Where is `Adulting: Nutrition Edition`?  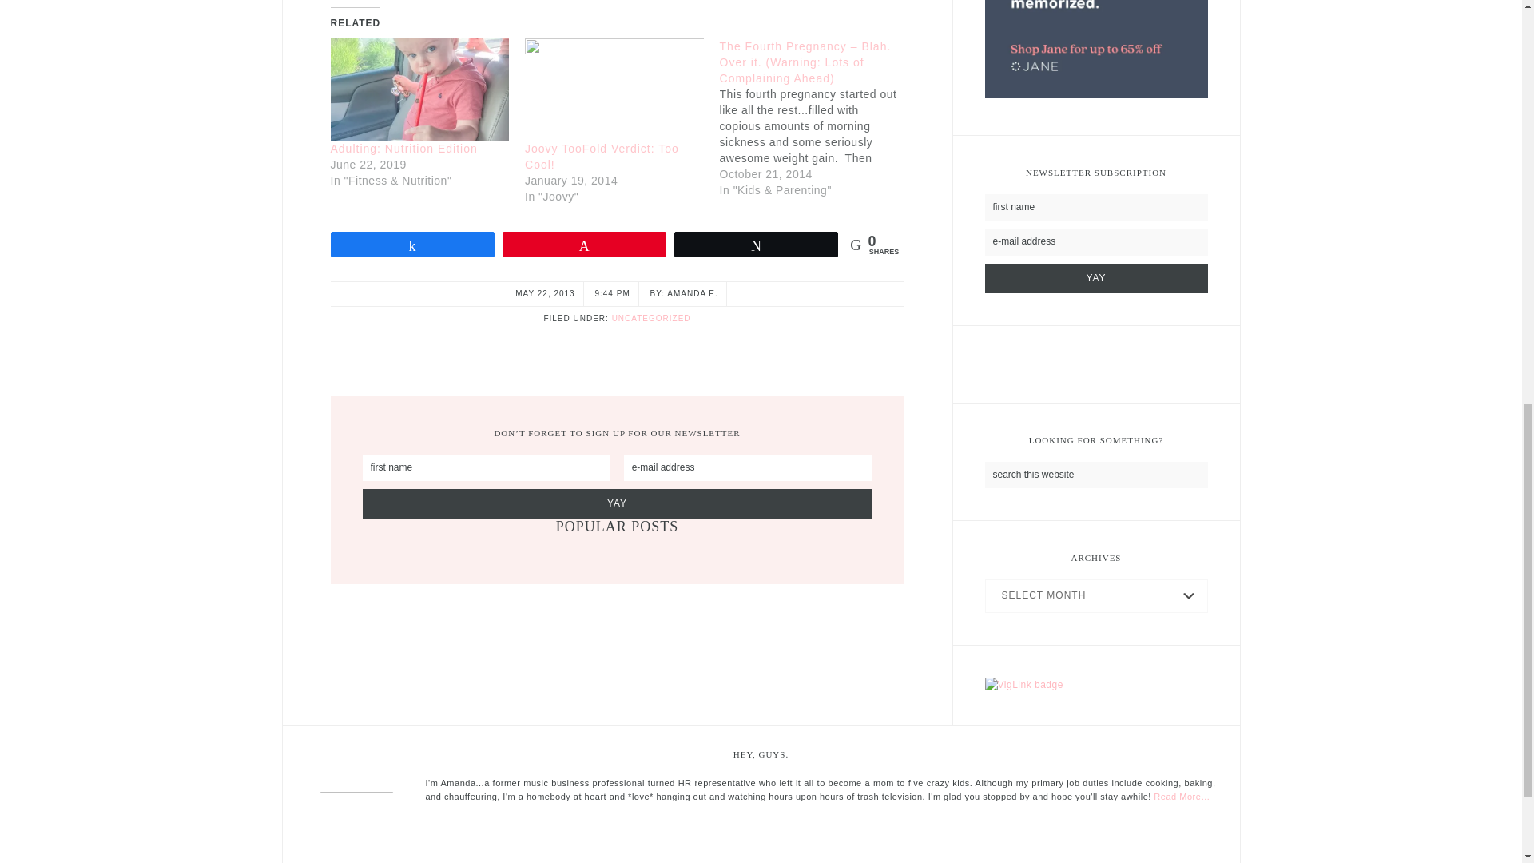 Adulting: Nutrition Edition is located at coordinates (420, 89).